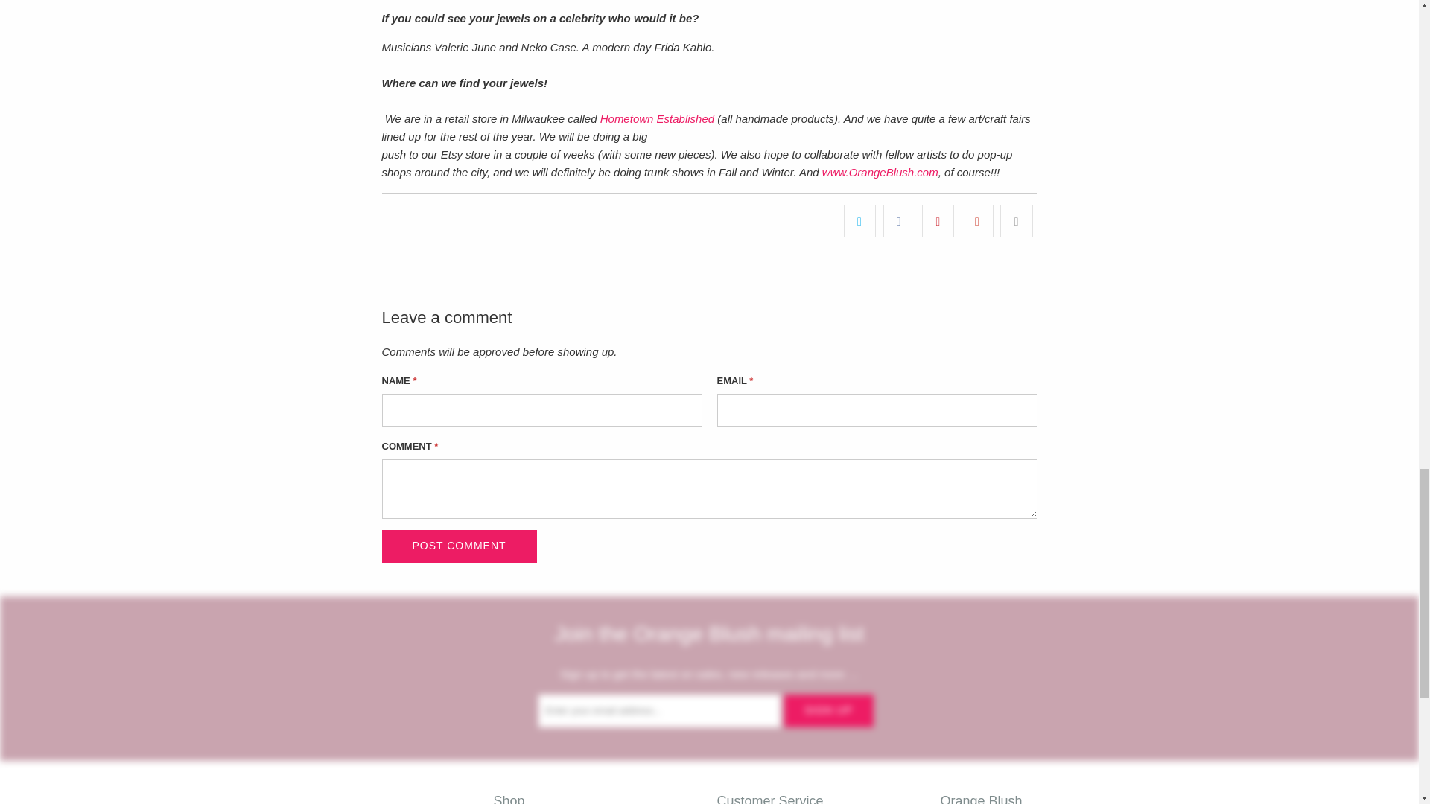 Image resolution: width=1430 pixels, height=804 pixels. I want to click on Sign Up, so click(828, 710).